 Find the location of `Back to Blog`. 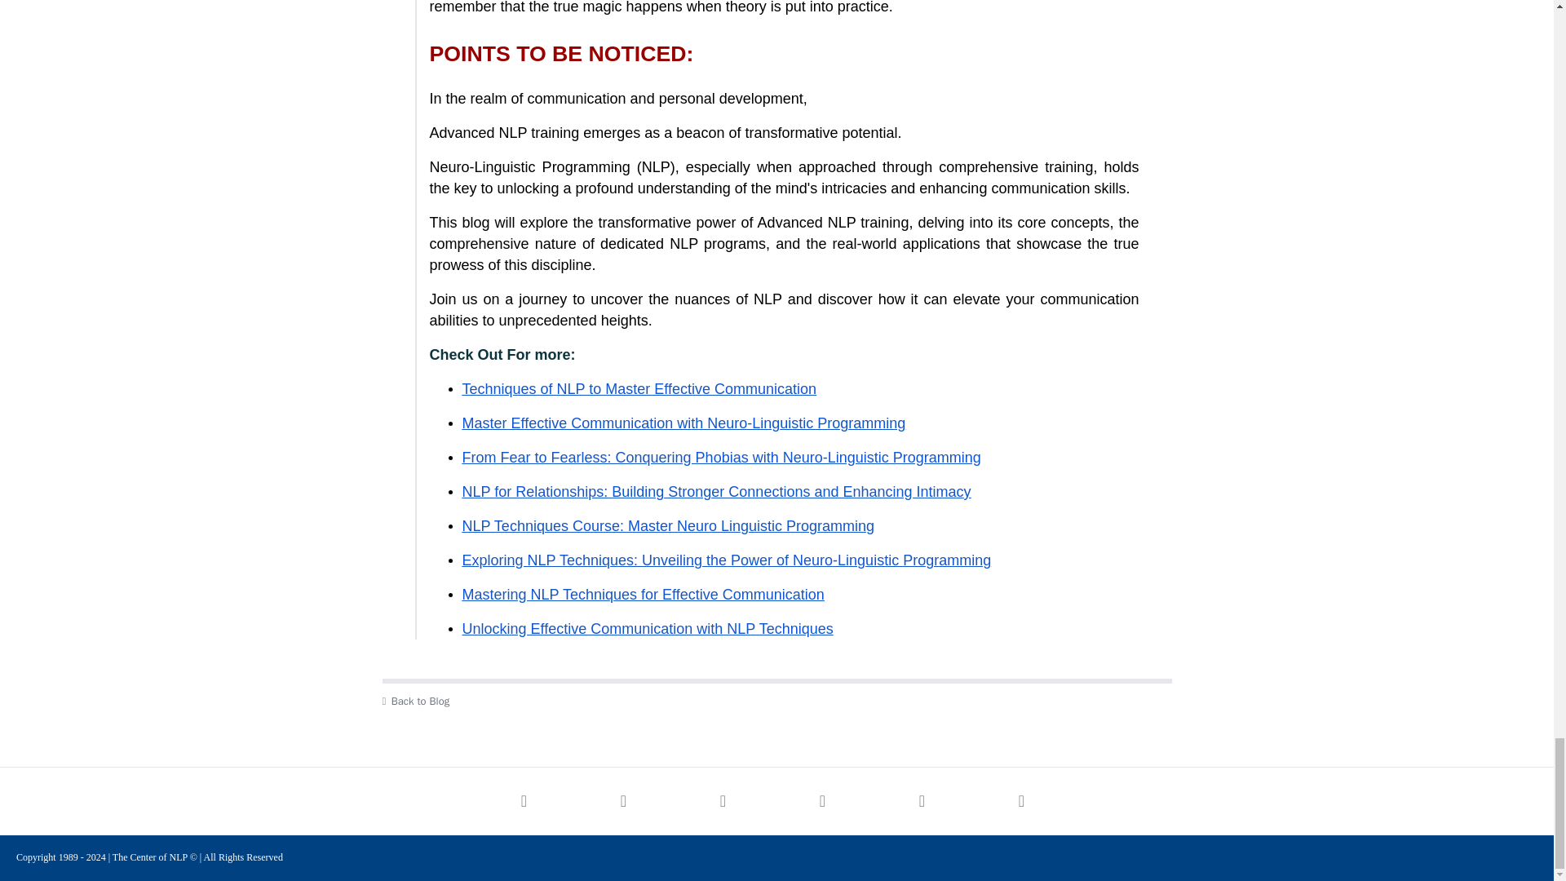

Back to Blog is located at coordinates (776, 702).